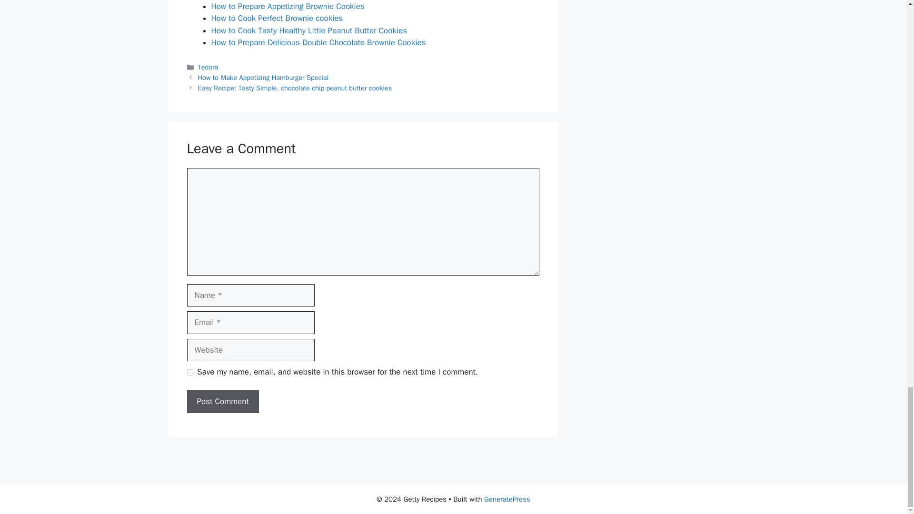 The height and width of the screenshot is (514, 914). What do you see at coordinates (189, 372) in the screenshot?
I see `yes` at bounding box center [189, 372].